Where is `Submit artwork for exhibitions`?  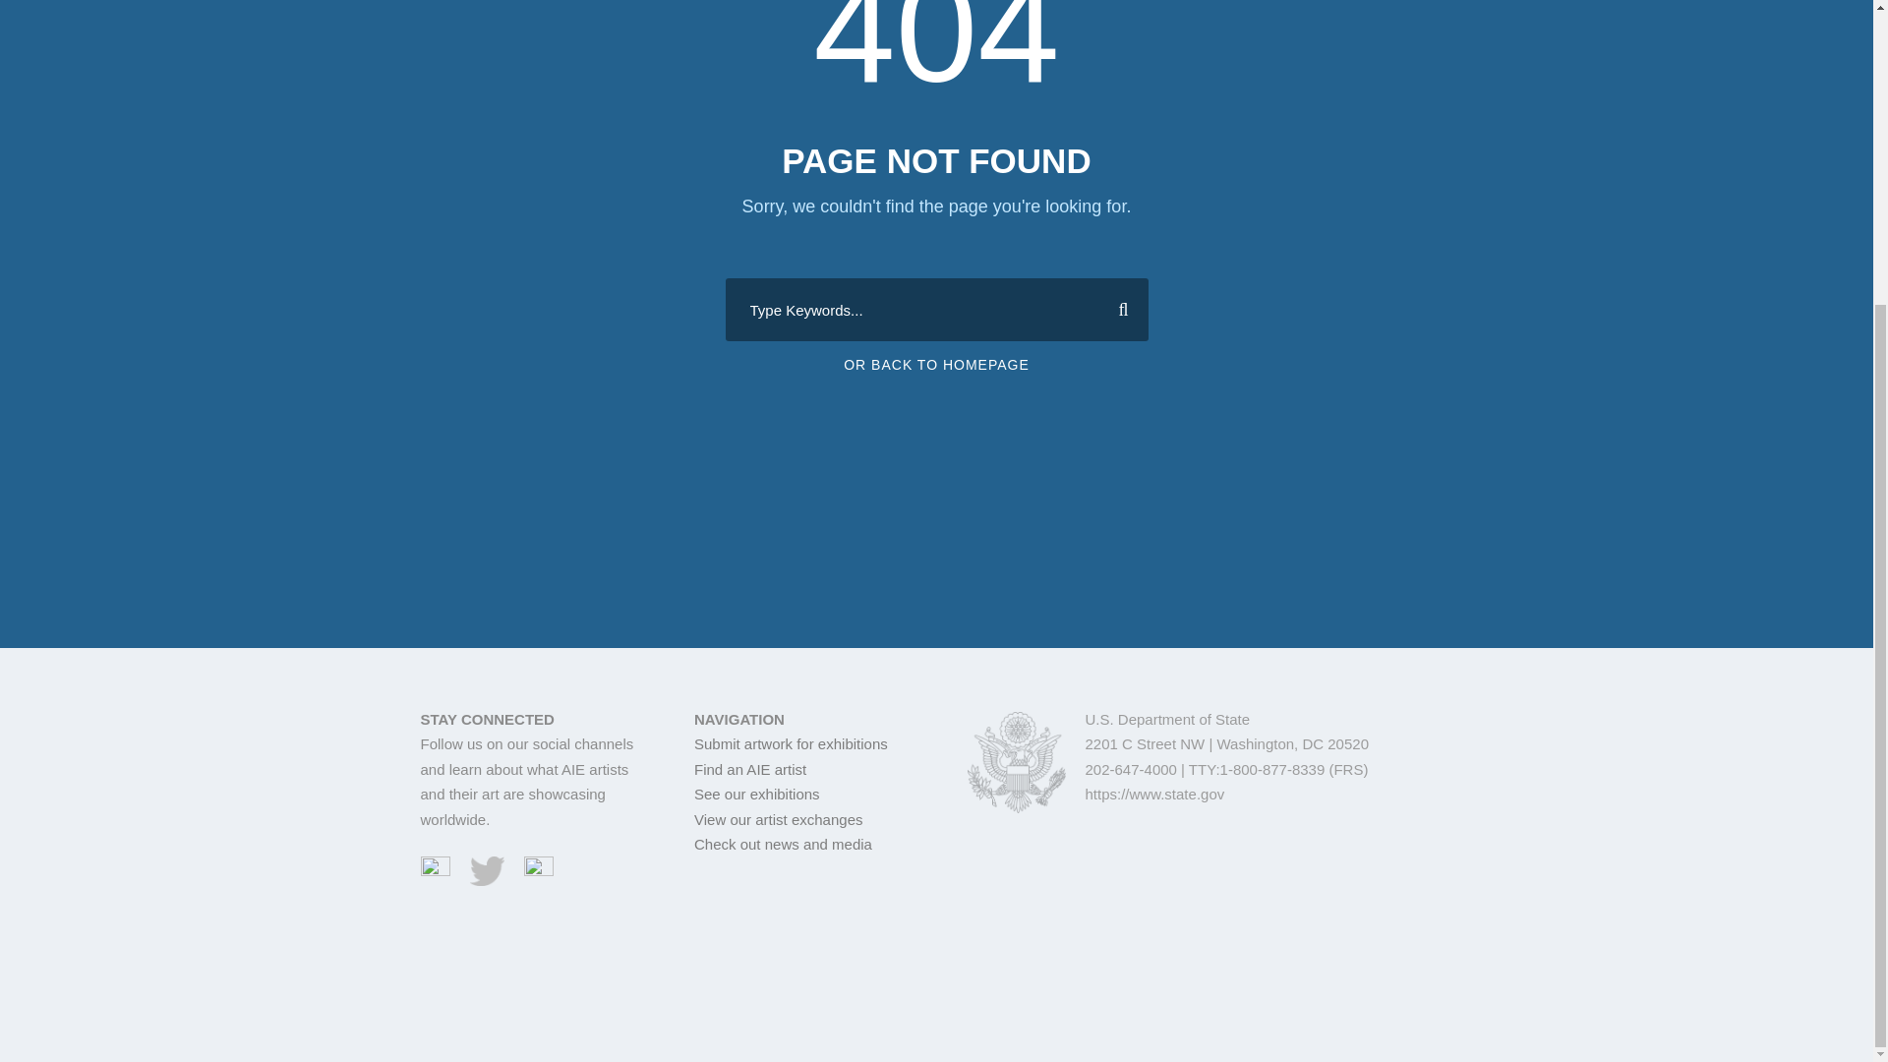
Submit artwork for exhibitions is located at coordinates (791, 743).